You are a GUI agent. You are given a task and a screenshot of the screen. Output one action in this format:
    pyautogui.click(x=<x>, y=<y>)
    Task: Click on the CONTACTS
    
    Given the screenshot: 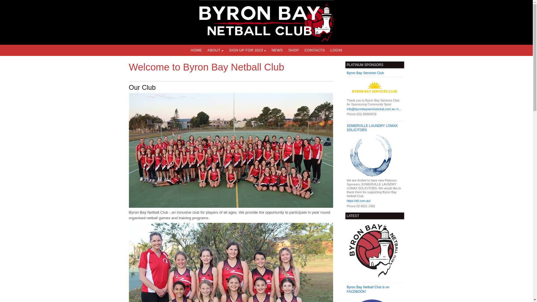 What is the action you would take?
    pyautogui.click(x=315, y=50)
    